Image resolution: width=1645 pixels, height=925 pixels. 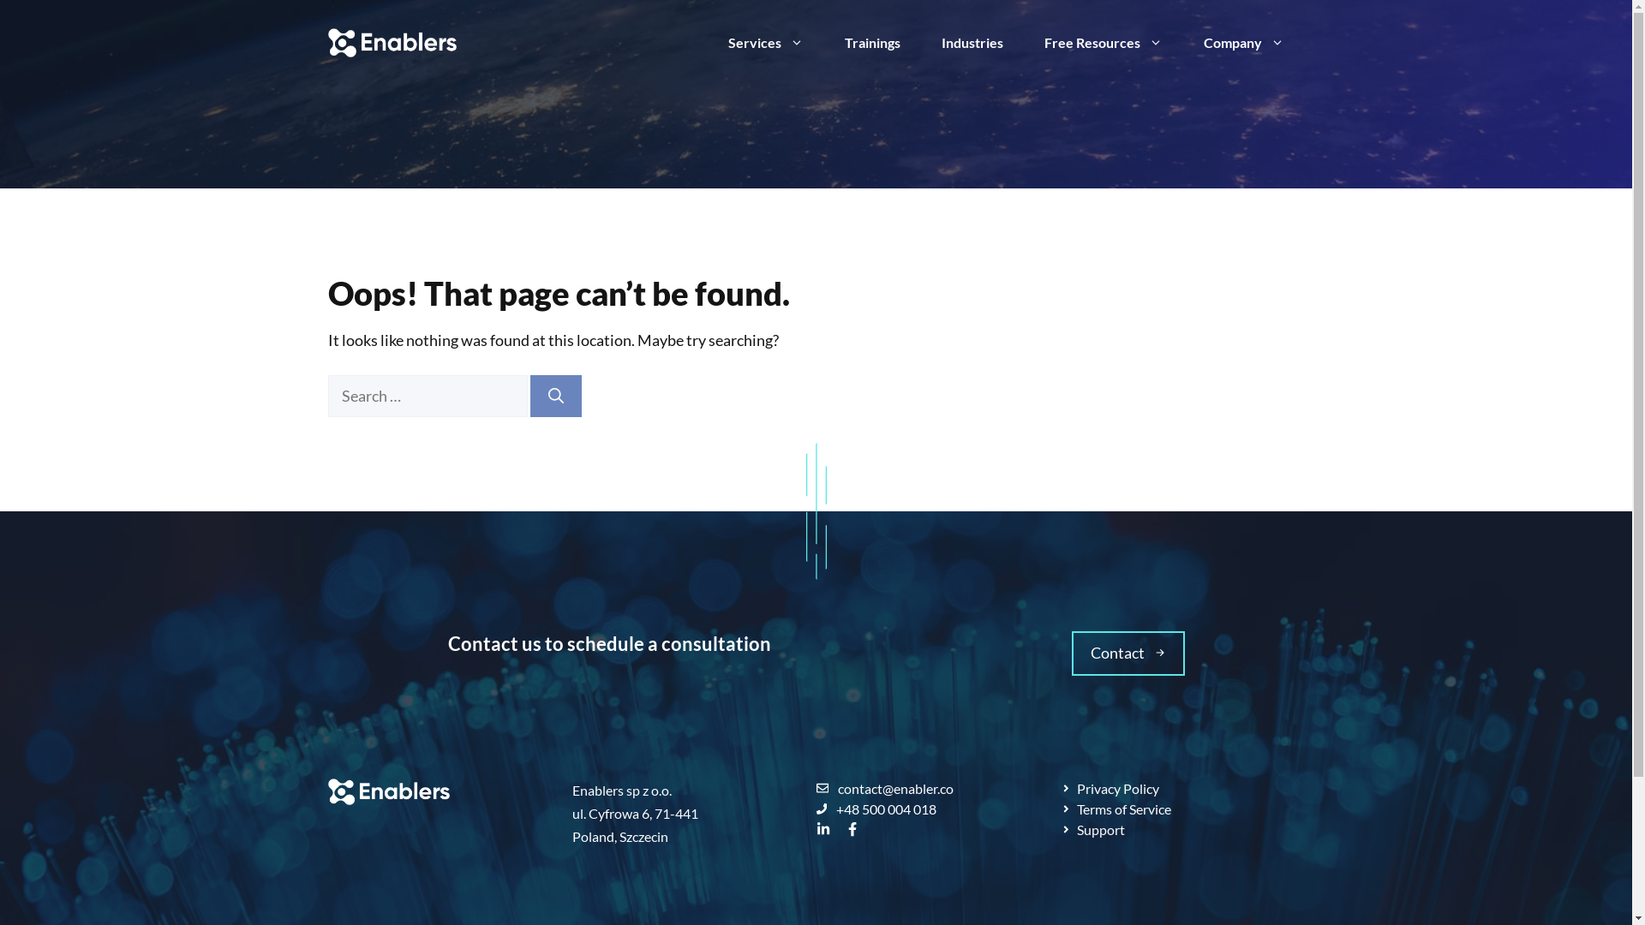 What do you see at coordinates (1103, 43) in the screenshot?
I see `Free Resources` at bounding box center [1103, 43].